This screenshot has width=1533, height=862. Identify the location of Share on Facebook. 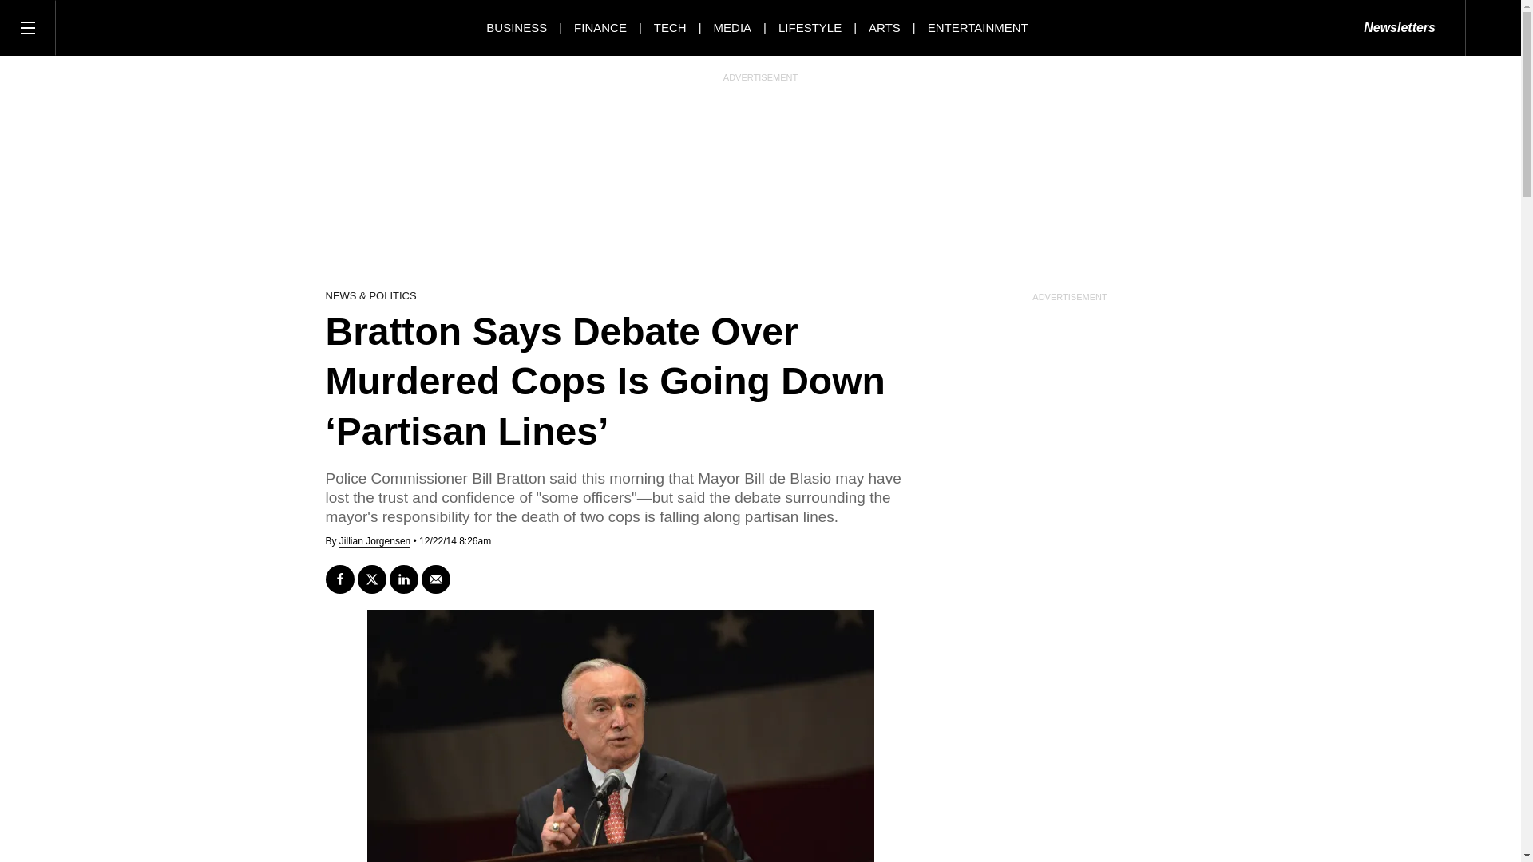
(339, 579).